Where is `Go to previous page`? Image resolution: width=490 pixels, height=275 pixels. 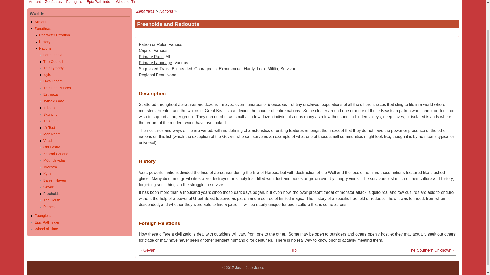
Go to previous page is located at coordinates (207, 250).